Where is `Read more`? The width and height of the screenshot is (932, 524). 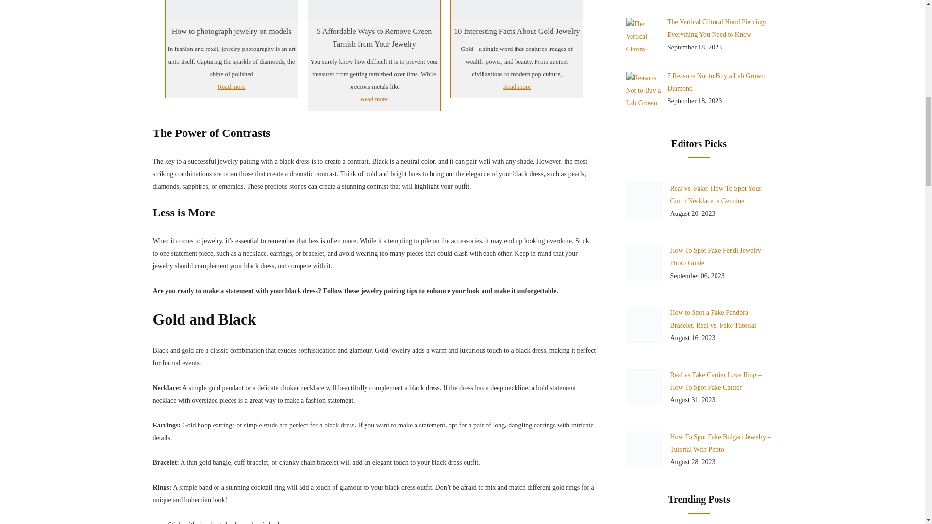
Read more is located at coordinates (517, 87).